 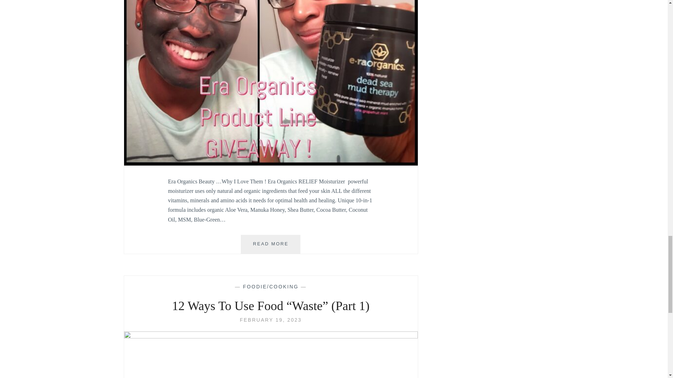 What do you see at coordinates (271, 244) in the screenshot?
I see `Why I Love Era Organics Beauty Products` at bounding box center [271, 244].